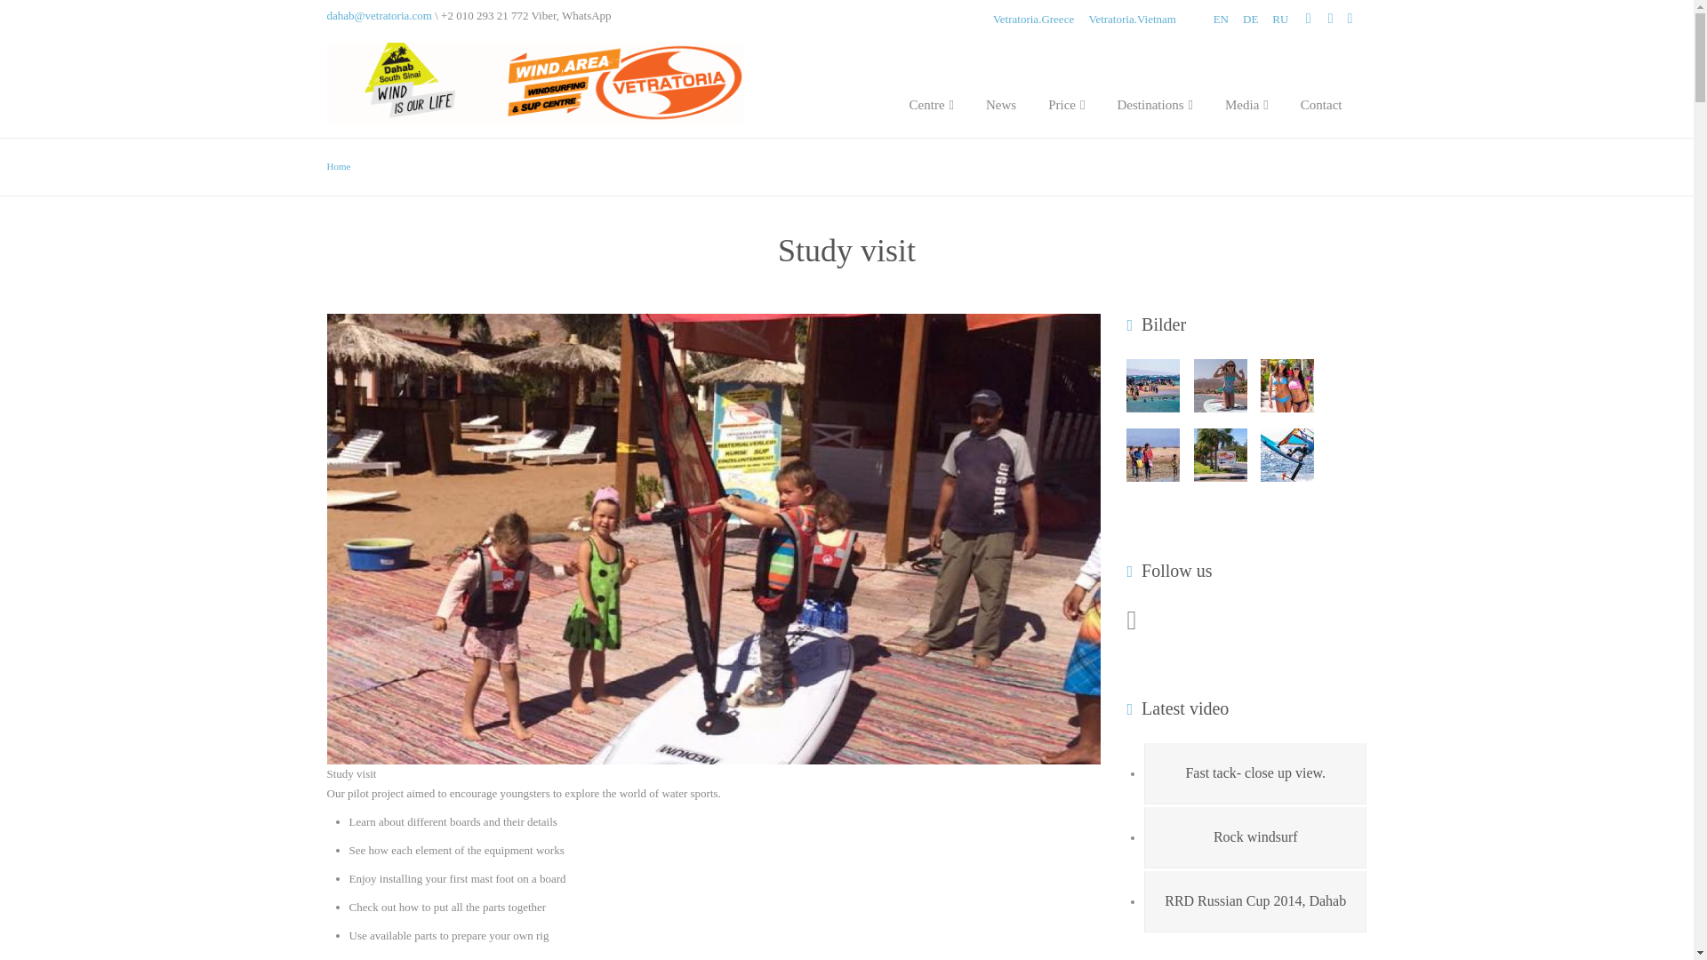 The width and height of the screenshot is (1707, 960). What do you see at coordinates (340, 166) in the screenshot?
I see `Home` at bounding box center [340, 166].